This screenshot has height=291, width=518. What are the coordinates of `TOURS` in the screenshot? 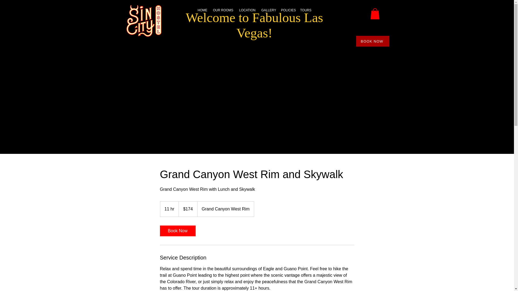 It's located at (305, 10).